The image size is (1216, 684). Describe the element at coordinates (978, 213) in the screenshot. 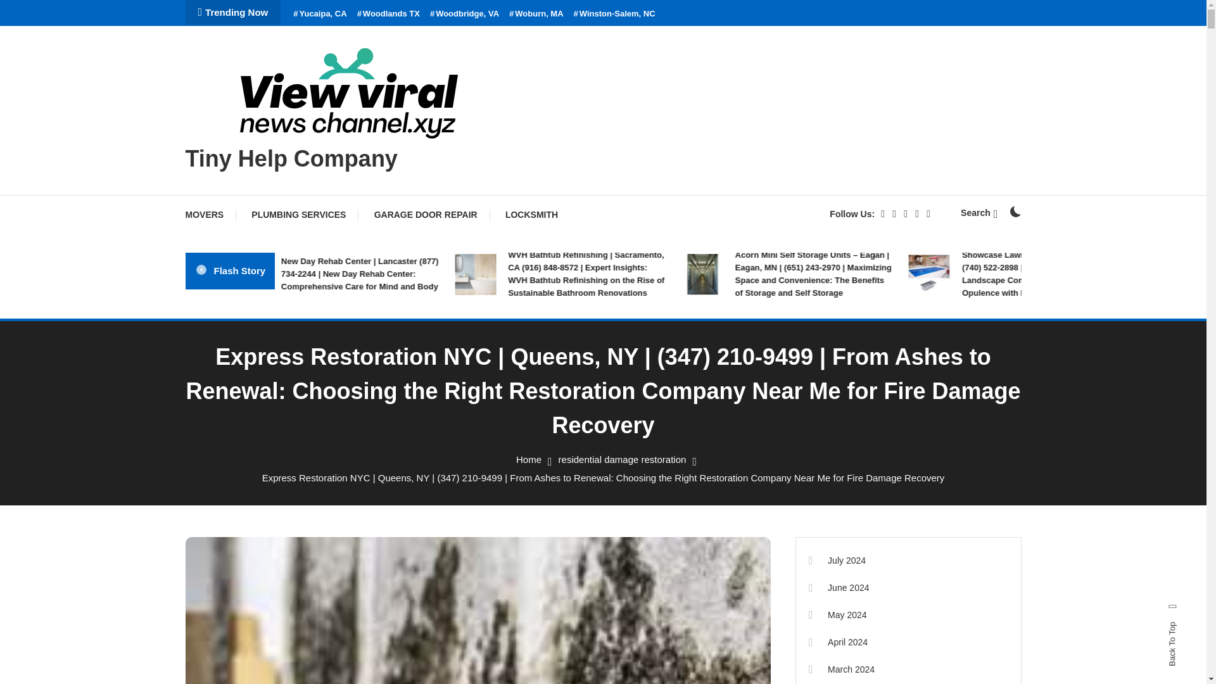

I see `Search` at that location.